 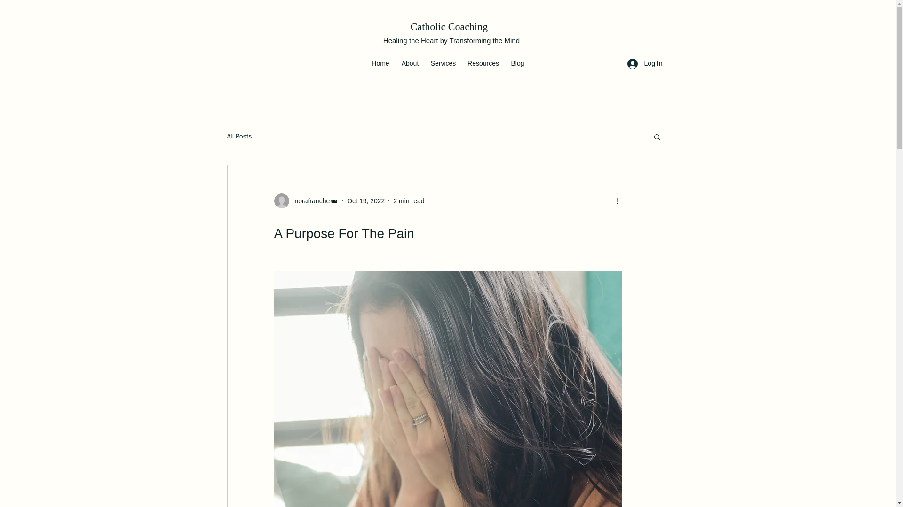 I want to click on Blog, so click(x=517, y=63).